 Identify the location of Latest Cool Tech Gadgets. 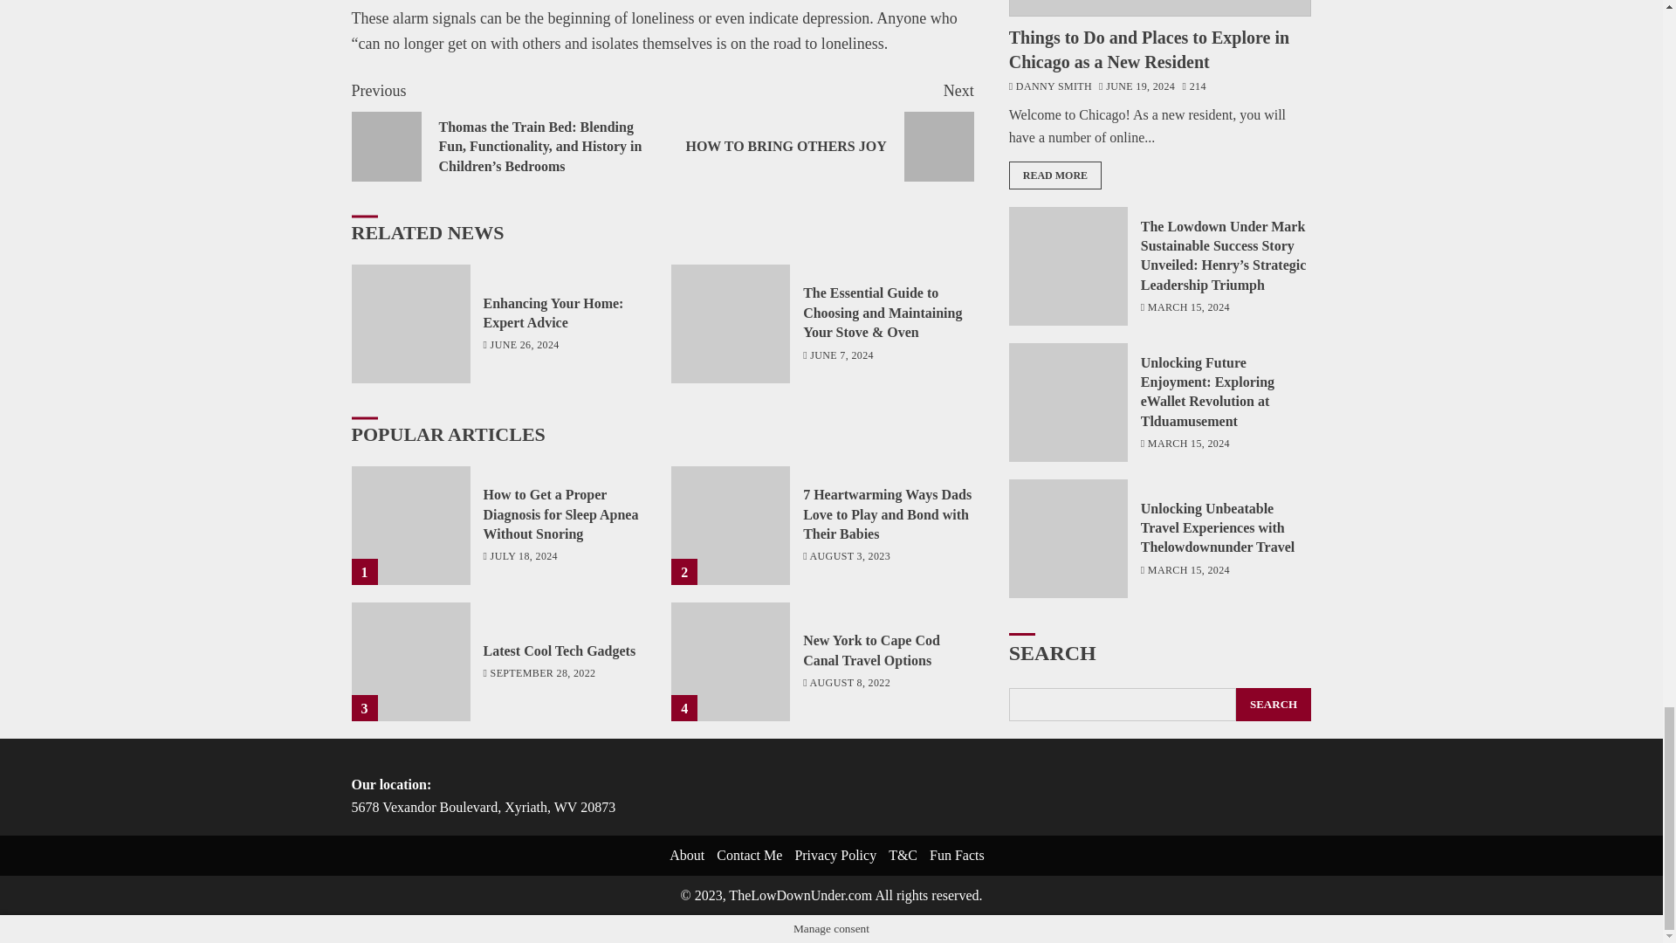
(409, 662).